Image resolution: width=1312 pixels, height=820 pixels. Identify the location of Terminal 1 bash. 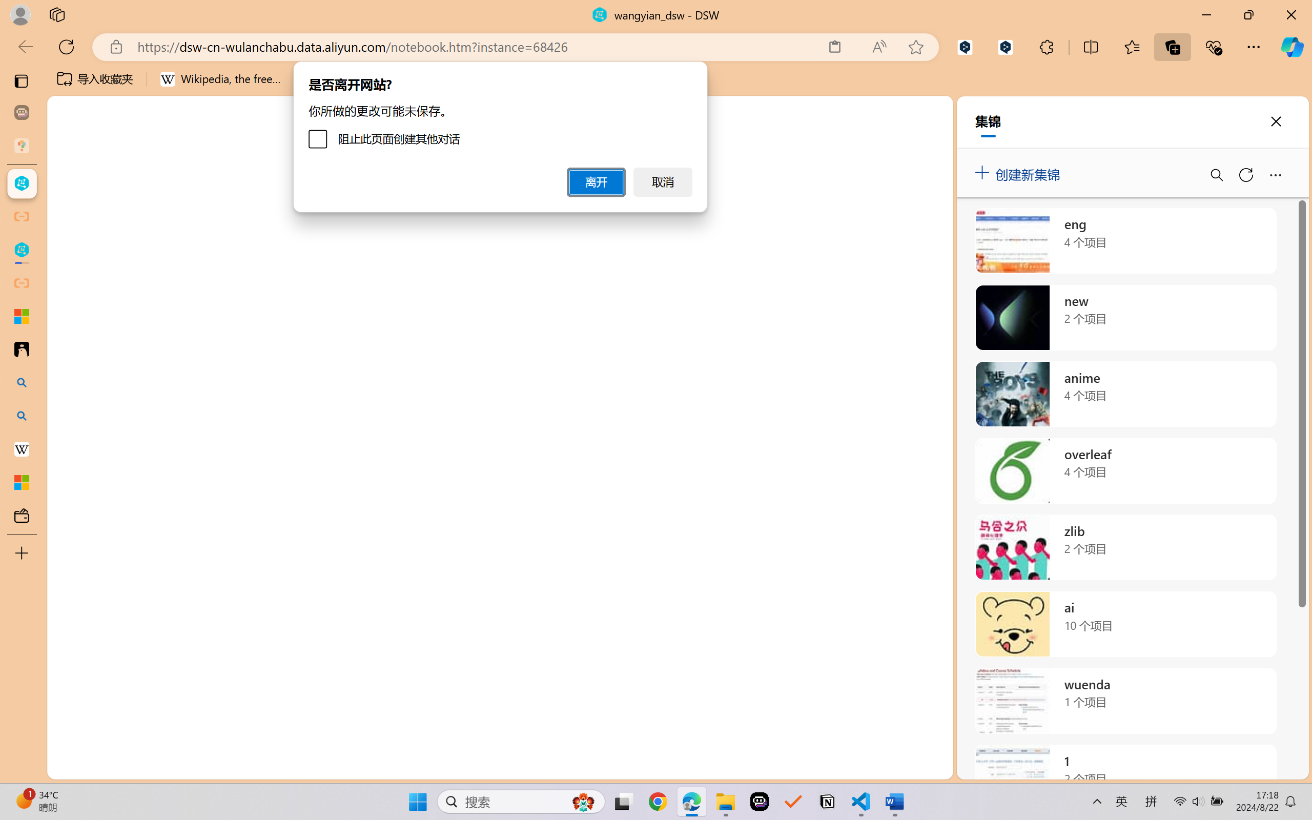
(1253, 560).